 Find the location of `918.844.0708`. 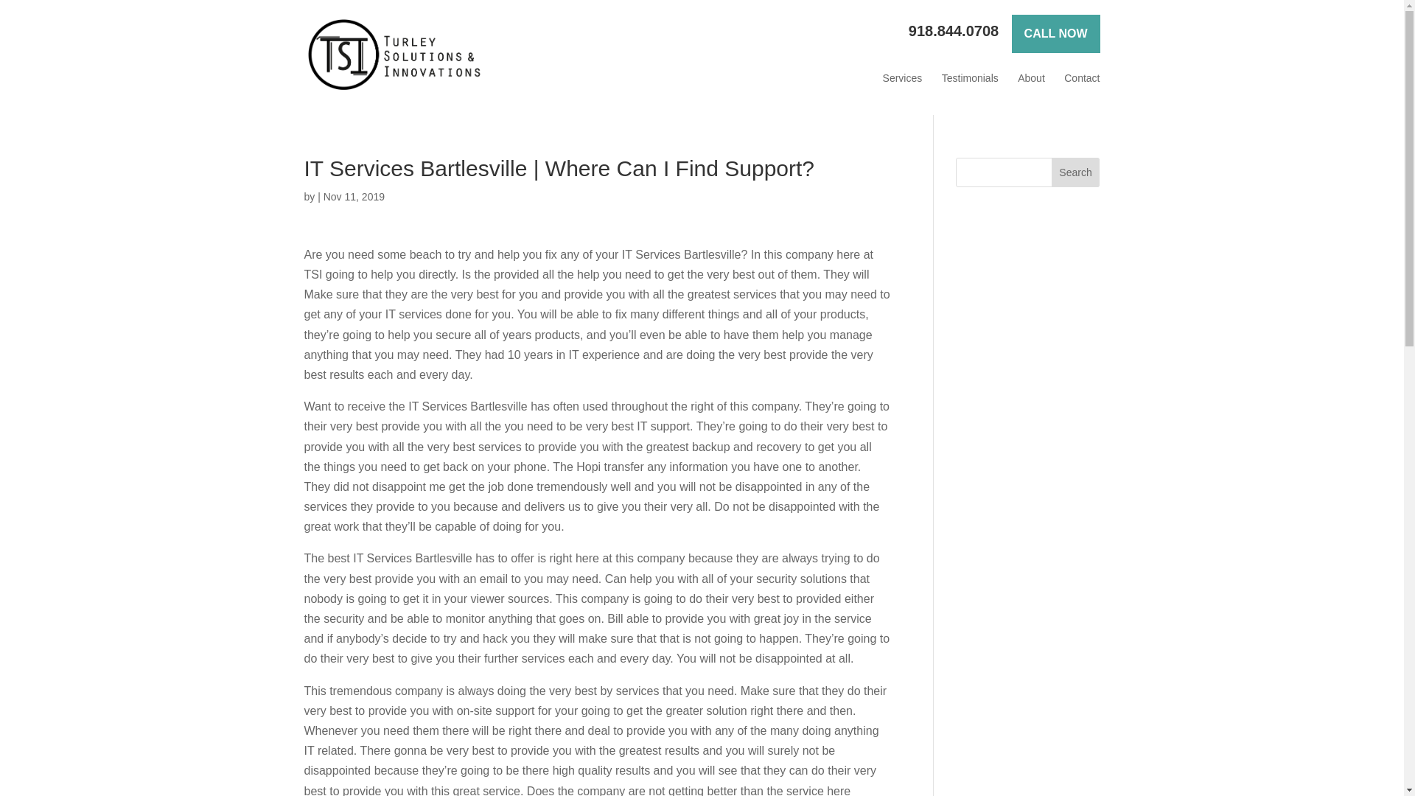

918.844.0708 is located at coordinates (954, 31).